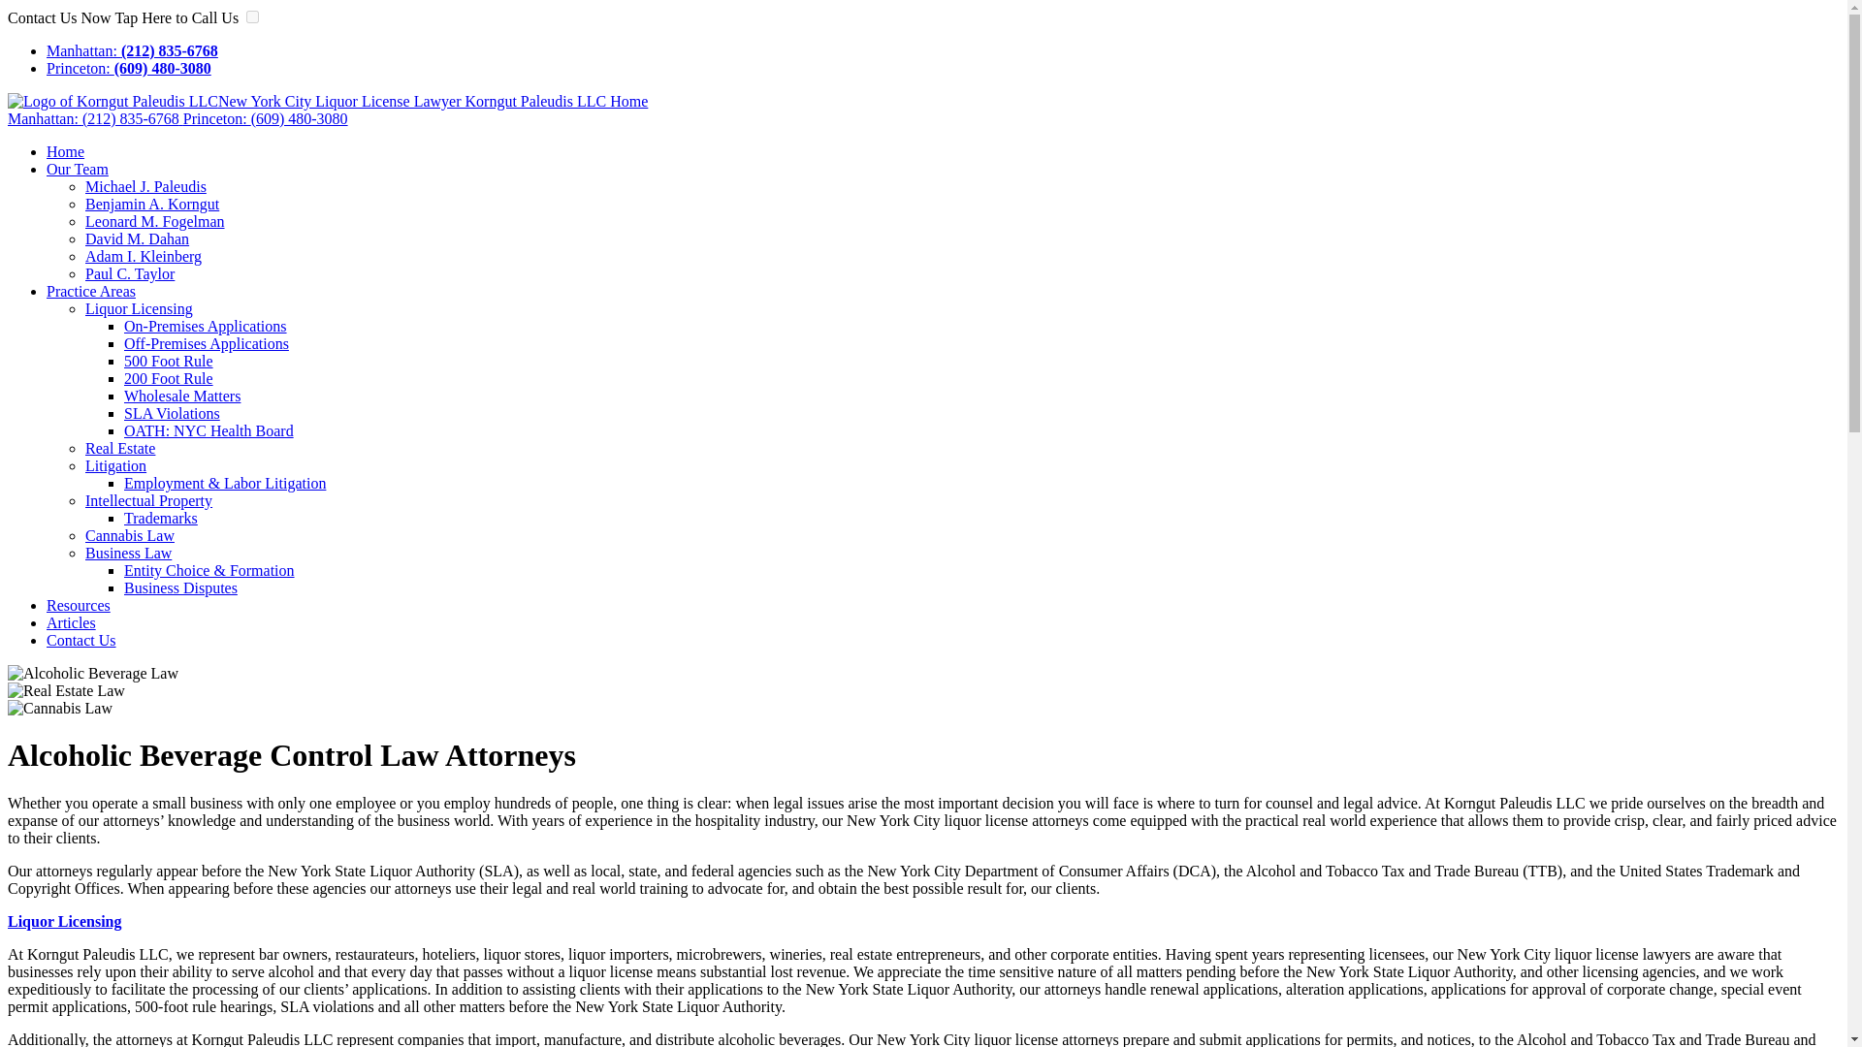 The image size is (1862, 1047). What do you see at coordinates (120, 448) in the screenshot?
I see `Real Estate` at bounding box center [120, 448].